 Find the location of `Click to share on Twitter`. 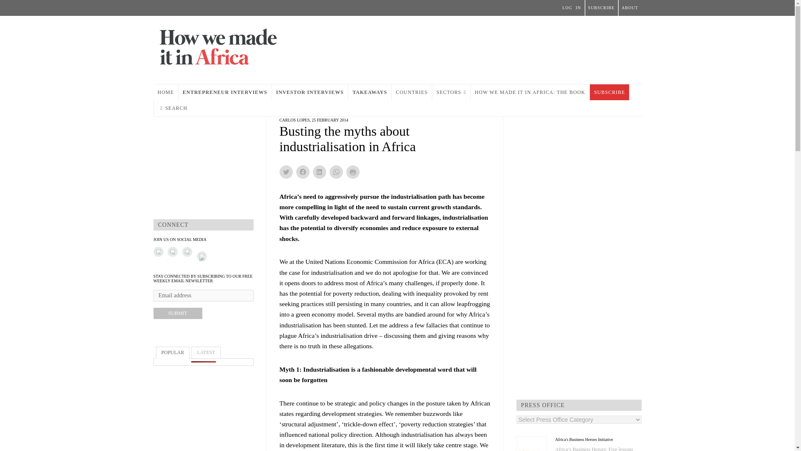

Click to share on Twitter is located at coordinates (286, 172).